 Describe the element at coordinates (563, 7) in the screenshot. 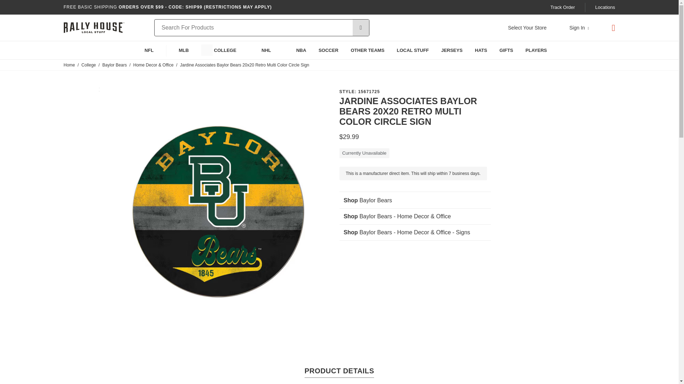

I see `Track Order` at that location.